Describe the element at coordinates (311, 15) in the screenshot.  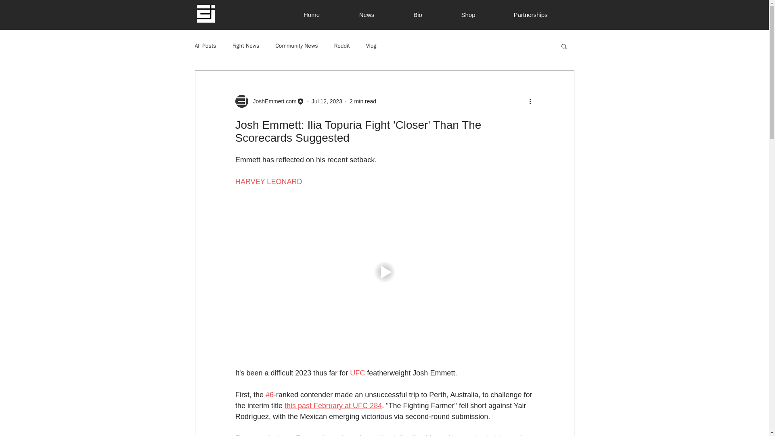
I see `Home` at that location.